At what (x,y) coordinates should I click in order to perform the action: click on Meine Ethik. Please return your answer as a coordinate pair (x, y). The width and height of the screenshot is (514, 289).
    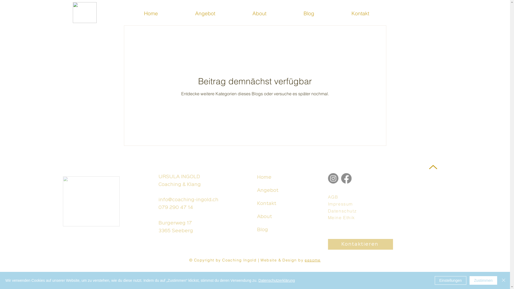
    Looking at the image, I should click on (344, 218).